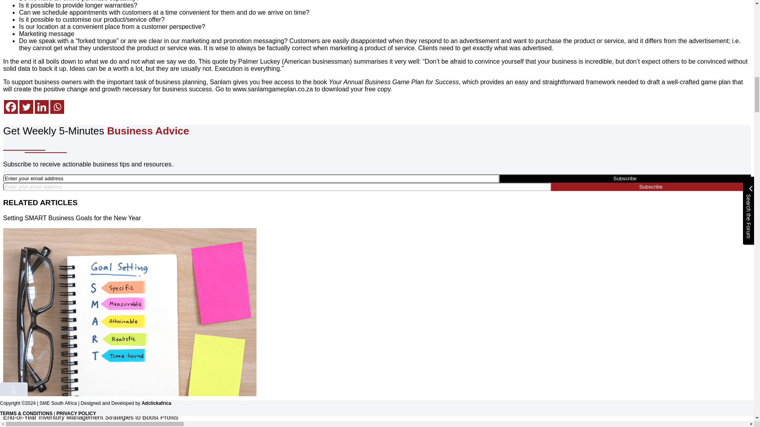 This screenshot has width=760, height=427. Describe the element at coordinates (651, 187) in the screenshot. I see `Subscribe` at that location.